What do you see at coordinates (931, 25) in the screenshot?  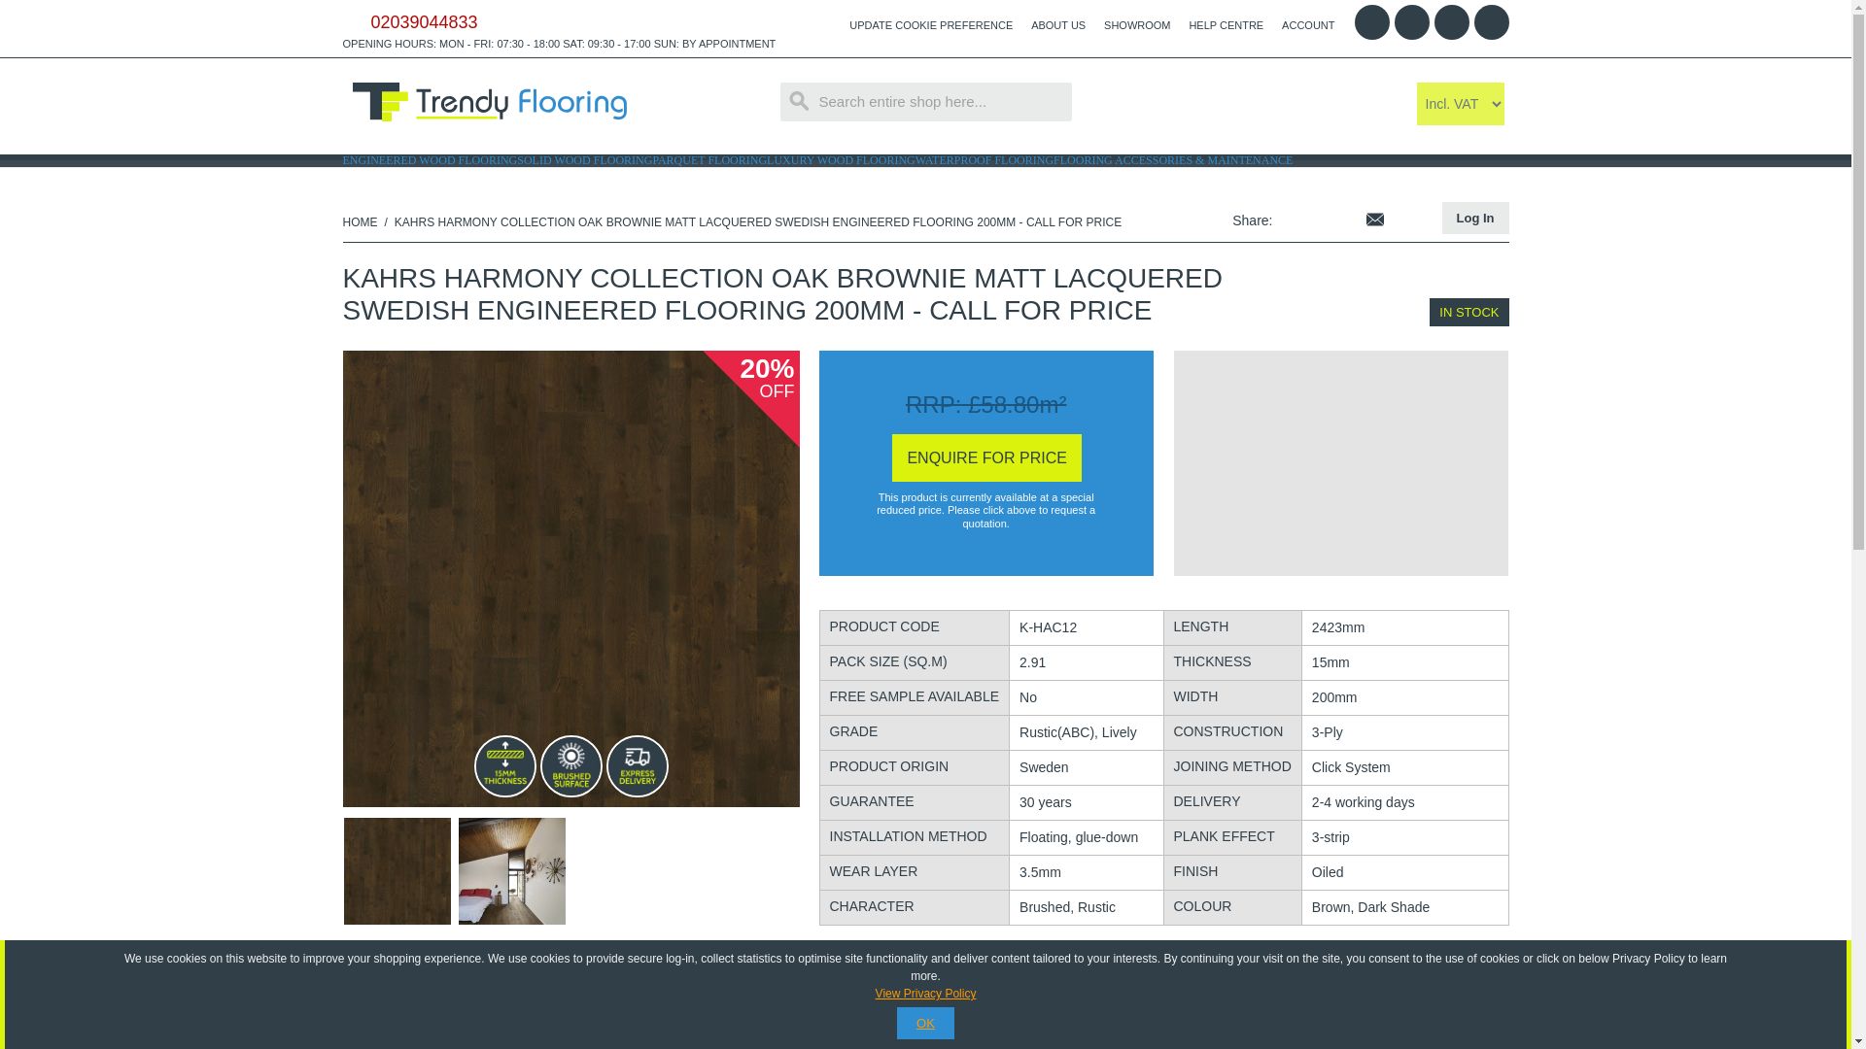 I see `UPDATE COOKIE PREFERENCE` at bounding box center [931, 25].